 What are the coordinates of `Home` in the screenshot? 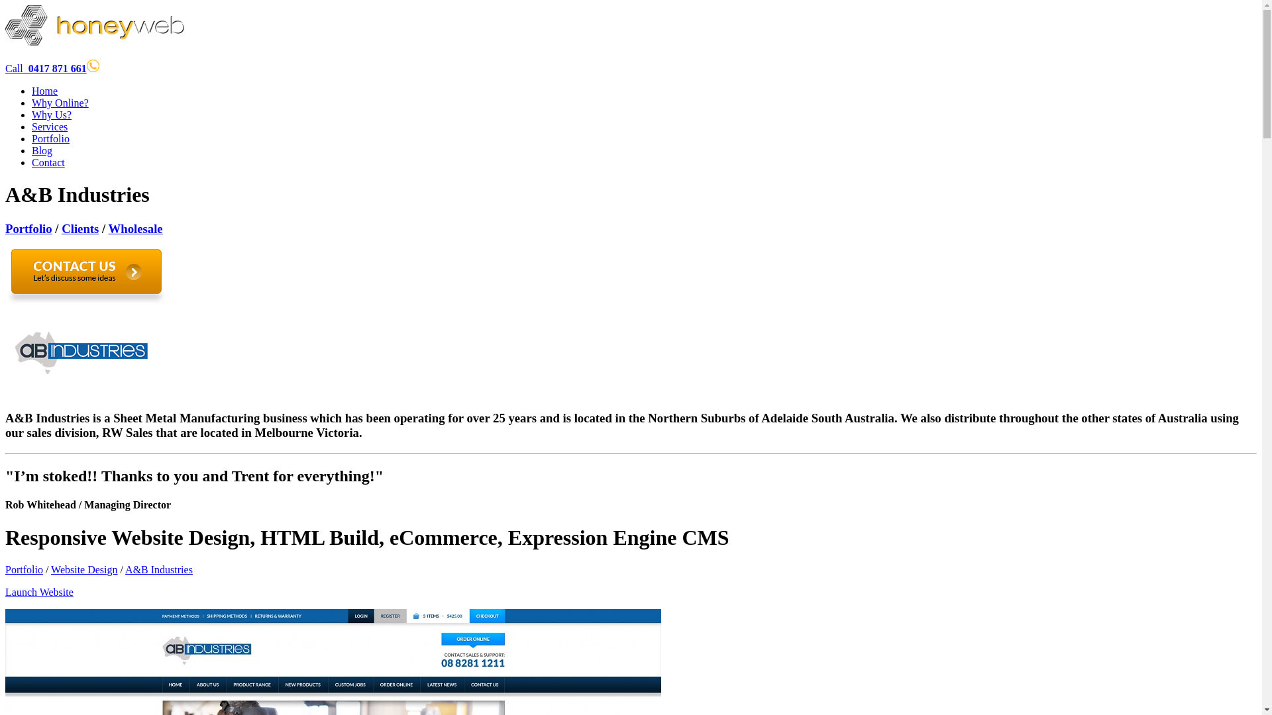 It's located at (45, 91).